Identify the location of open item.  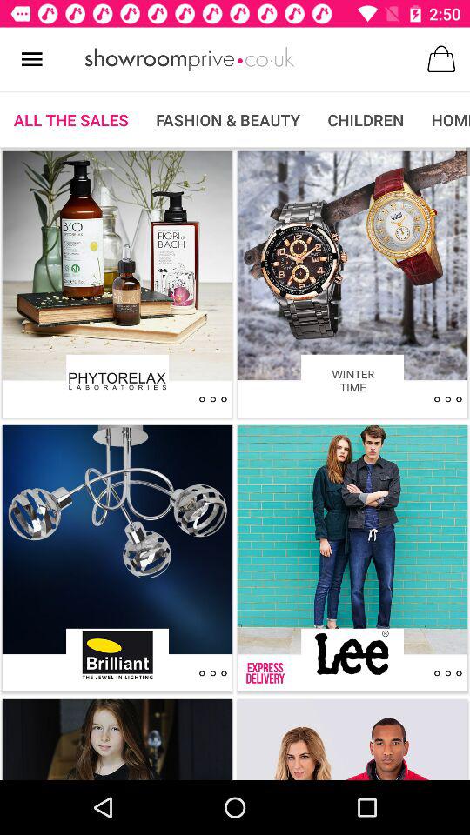
(447, 399).